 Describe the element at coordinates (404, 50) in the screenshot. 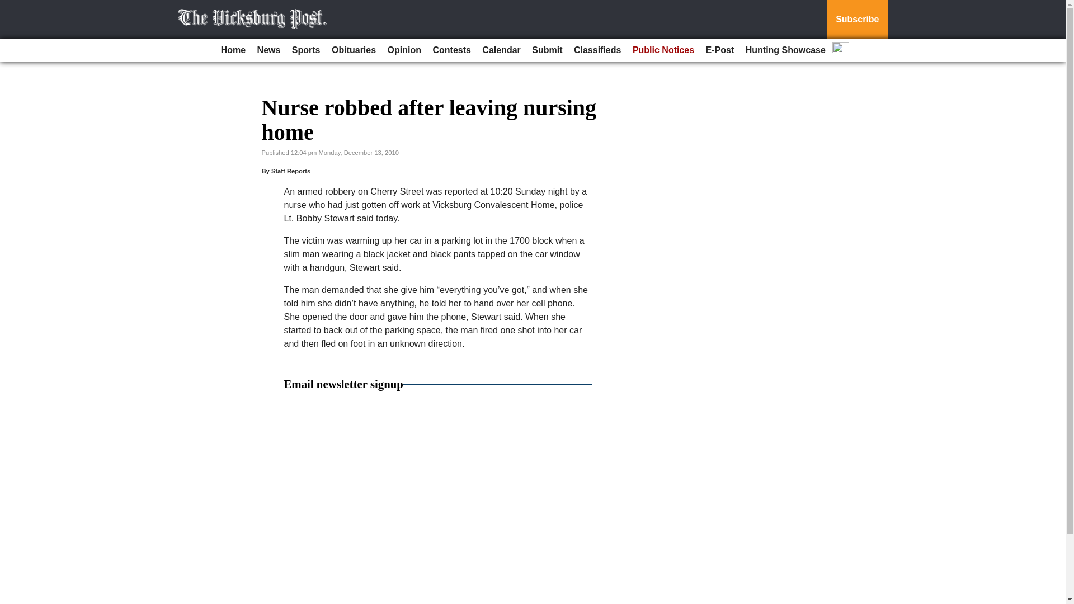

I see `Opinion` at that location.